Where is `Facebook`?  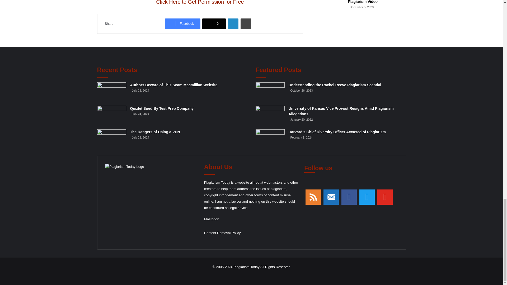 Facebook is located at coordinates (183, 24).